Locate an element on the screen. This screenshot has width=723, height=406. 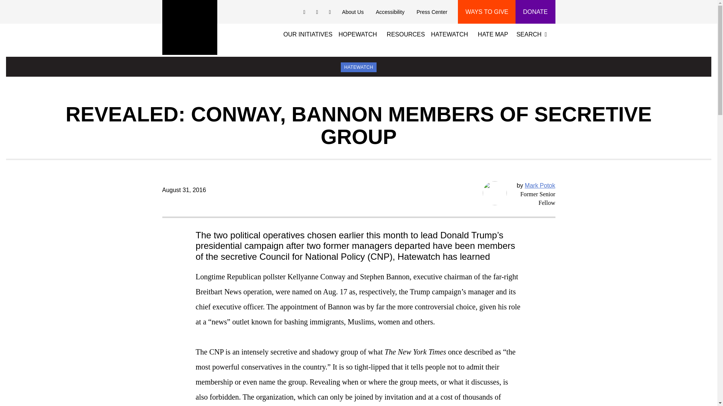
RESOURCES is located at coordinates (408, 33).